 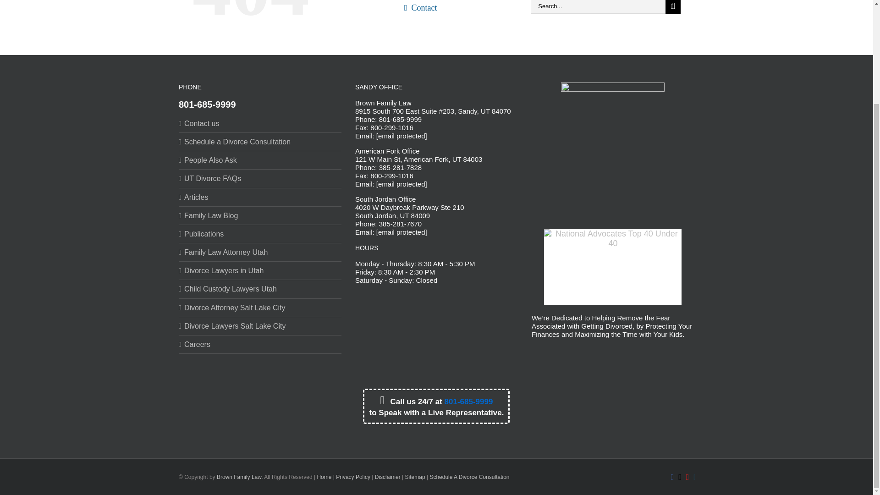 What do you see at coordinates (260, 289) in the screenshot?
I see `Child Custody Lawyers Utah` at bounding box center [260, 289].